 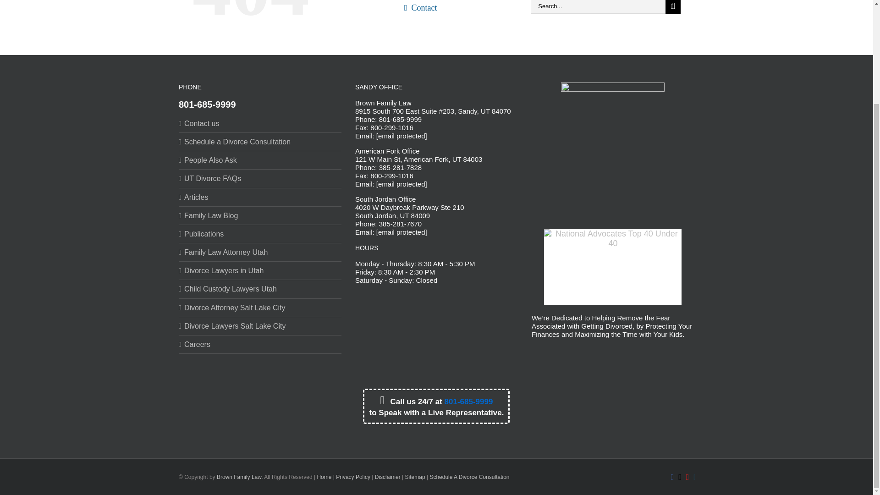 What do you see at coordinates (260, 289) in the screenshot?
I see `Child Custody Lawyers Utah` at bounding box center [260, 289].